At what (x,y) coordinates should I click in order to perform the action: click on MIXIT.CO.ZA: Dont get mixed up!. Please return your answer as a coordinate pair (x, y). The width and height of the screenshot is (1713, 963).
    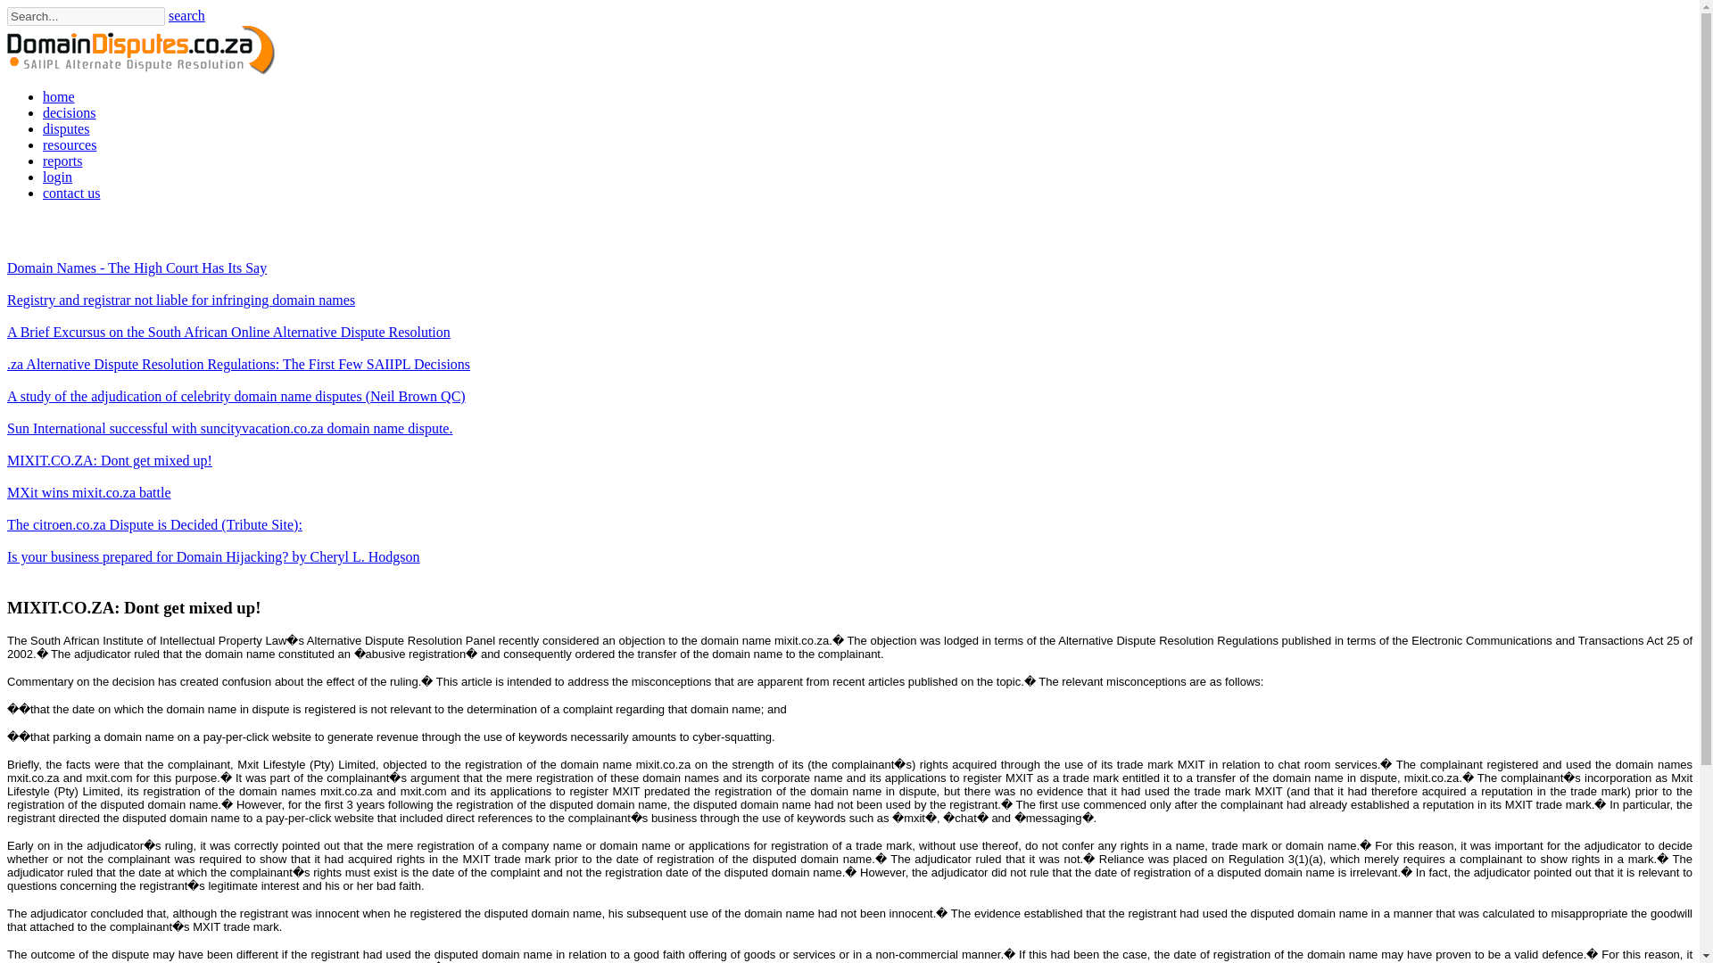
    Looking at the image, I should click on (109, 460).